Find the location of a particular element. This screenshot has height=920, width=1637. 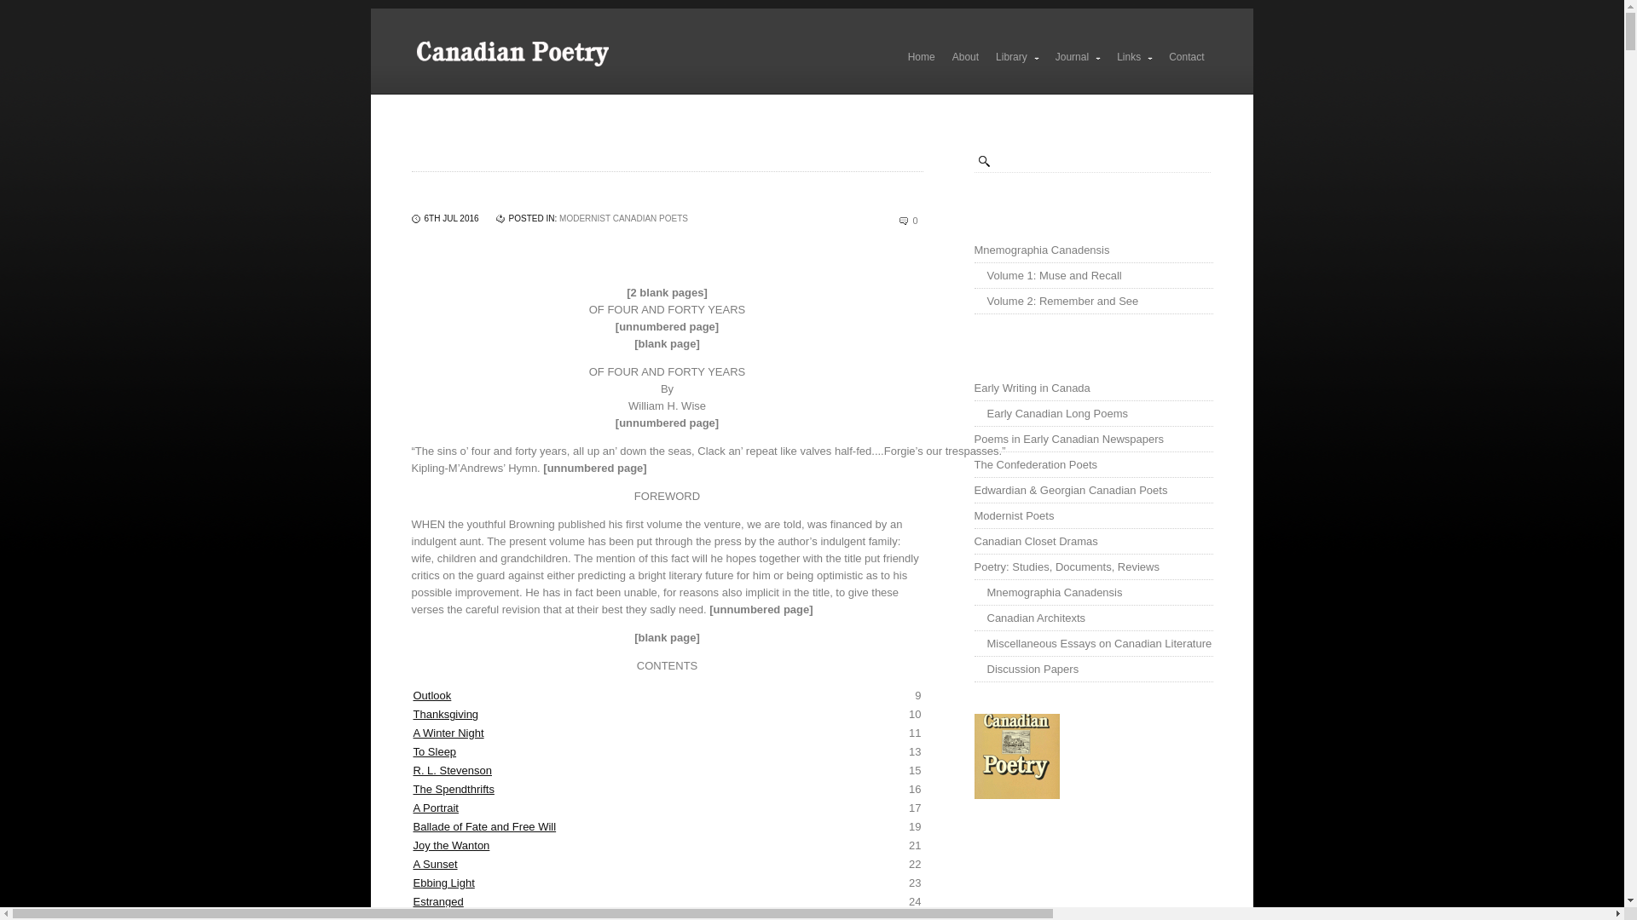

Links is located at coordinates (1134, 56).